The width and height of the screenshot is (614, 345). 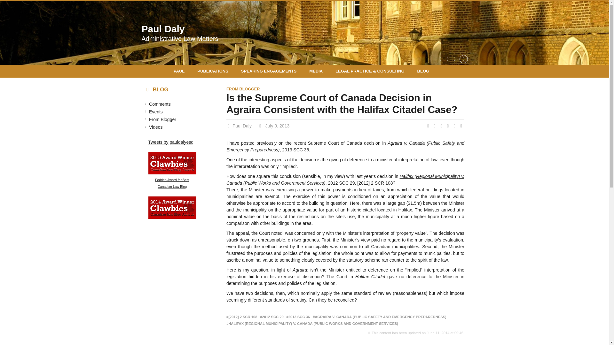 What do you see at coordinates (423, 71) in the screenshot?
I see `Save via Evernote` at bounding box center [423, 71].